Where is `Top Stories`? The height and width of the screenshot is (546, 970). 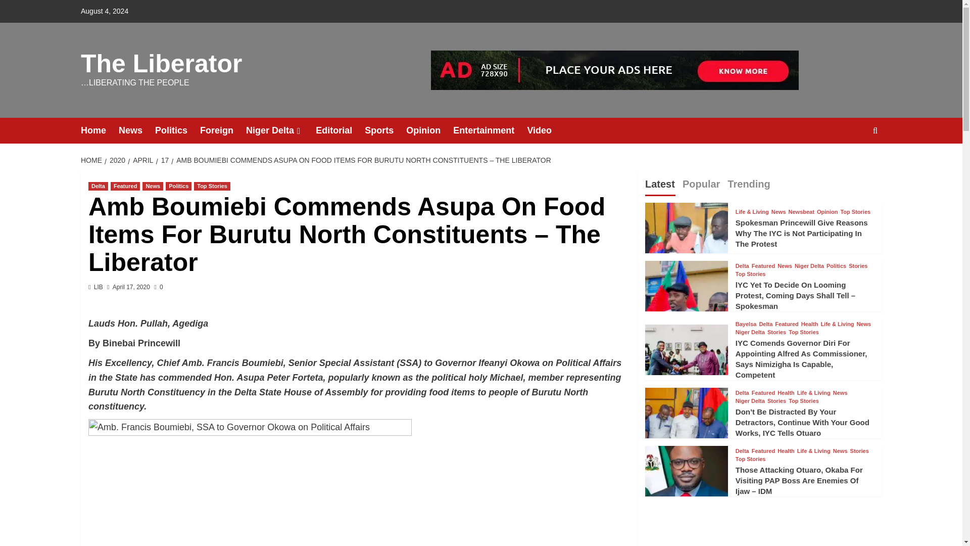
Top Stories is located at coordinates (212, 186).